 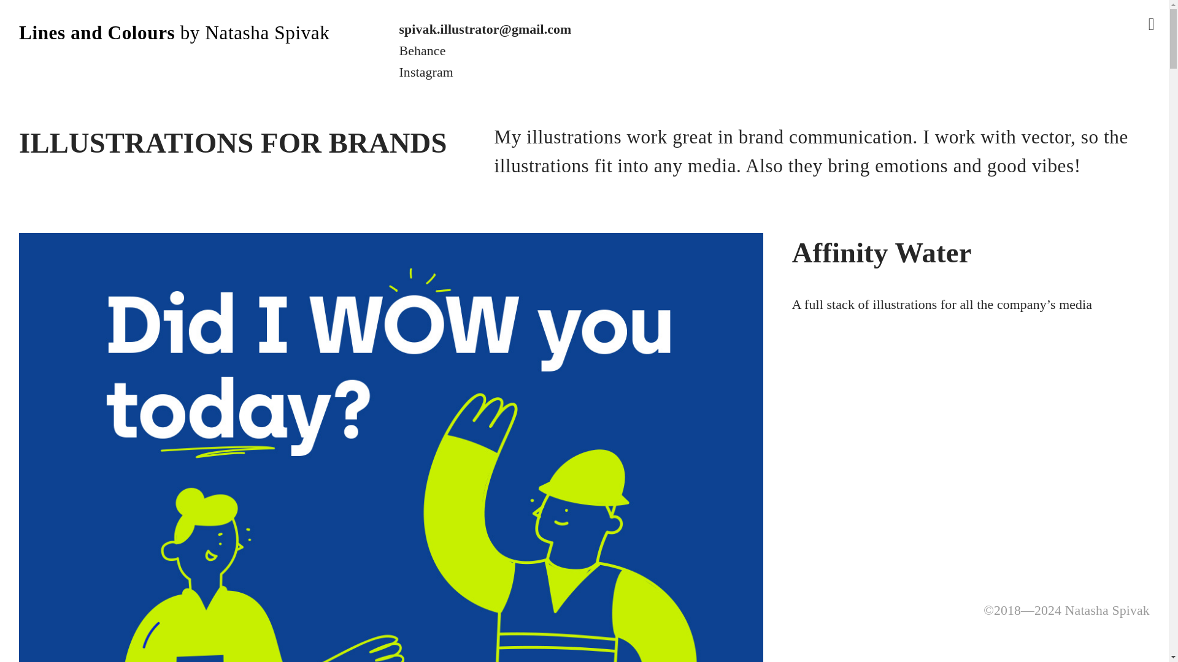 What do you see at coordinates (174, 32) in the screenshot?
I see `Lines and Colours by Natasha Spivak` at bounding box center [174, 32].